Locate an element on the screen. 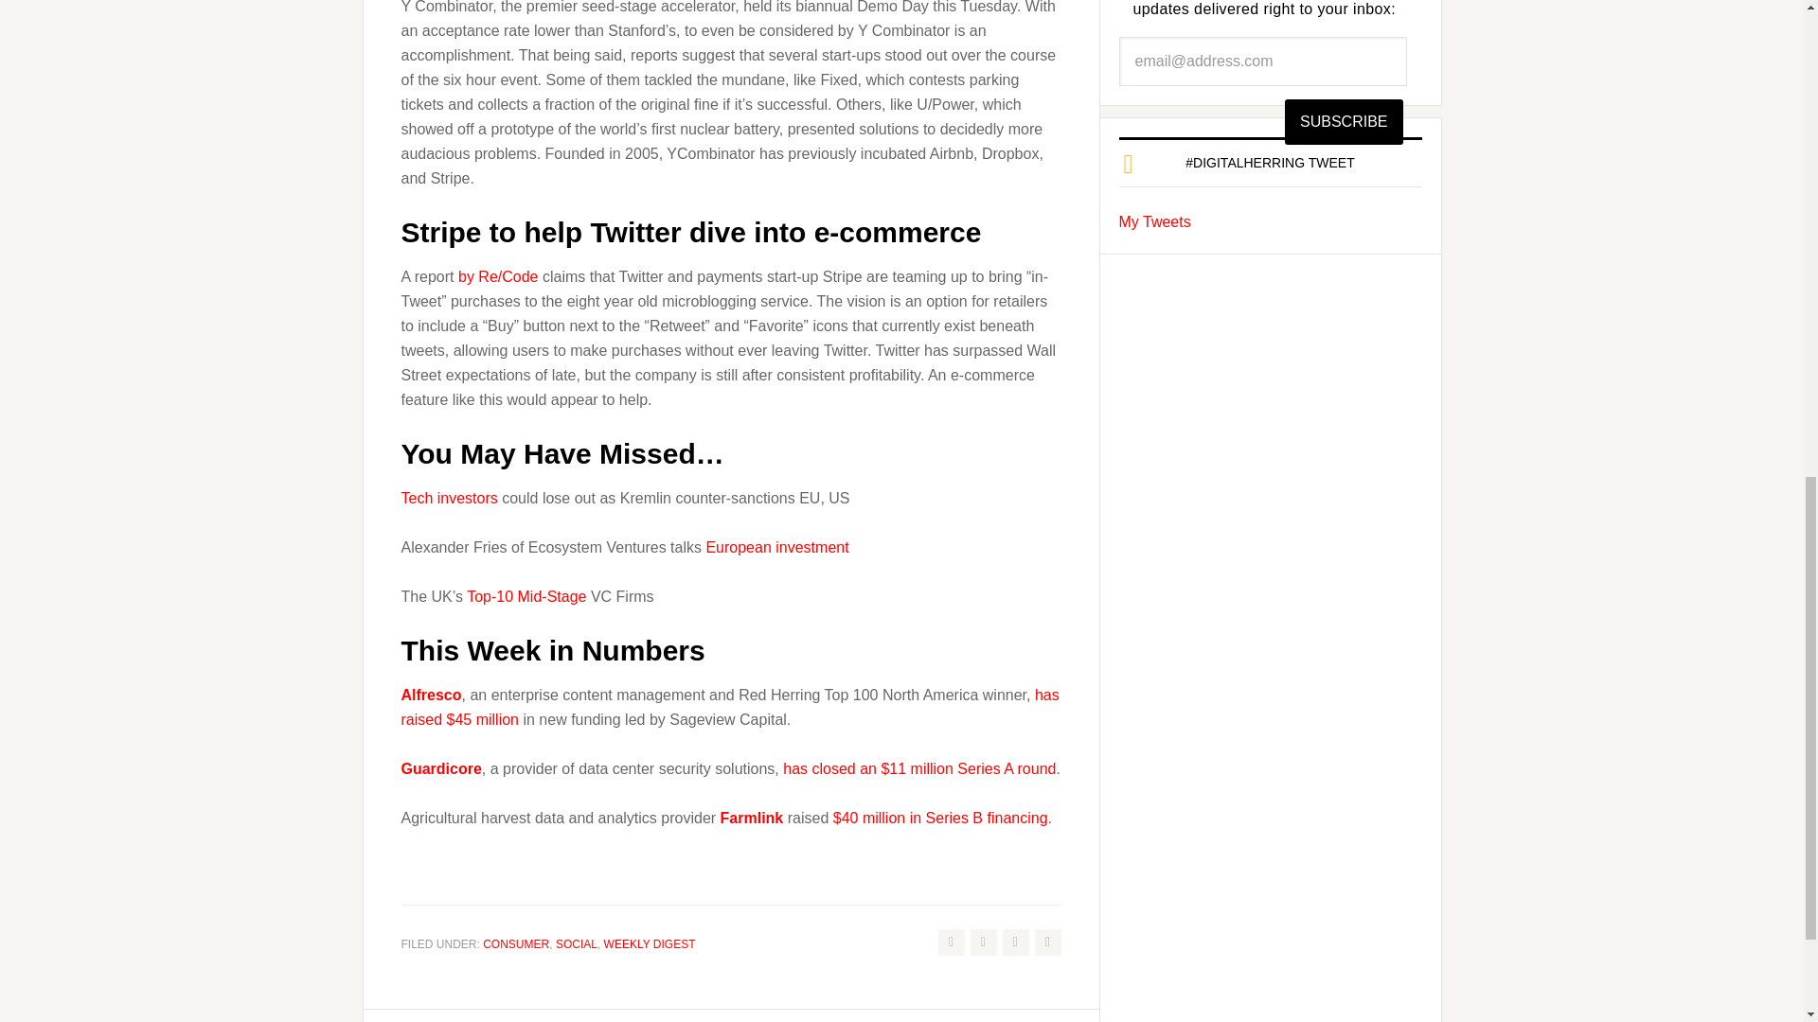  My Tweets is located at coordinates (1155, 221).